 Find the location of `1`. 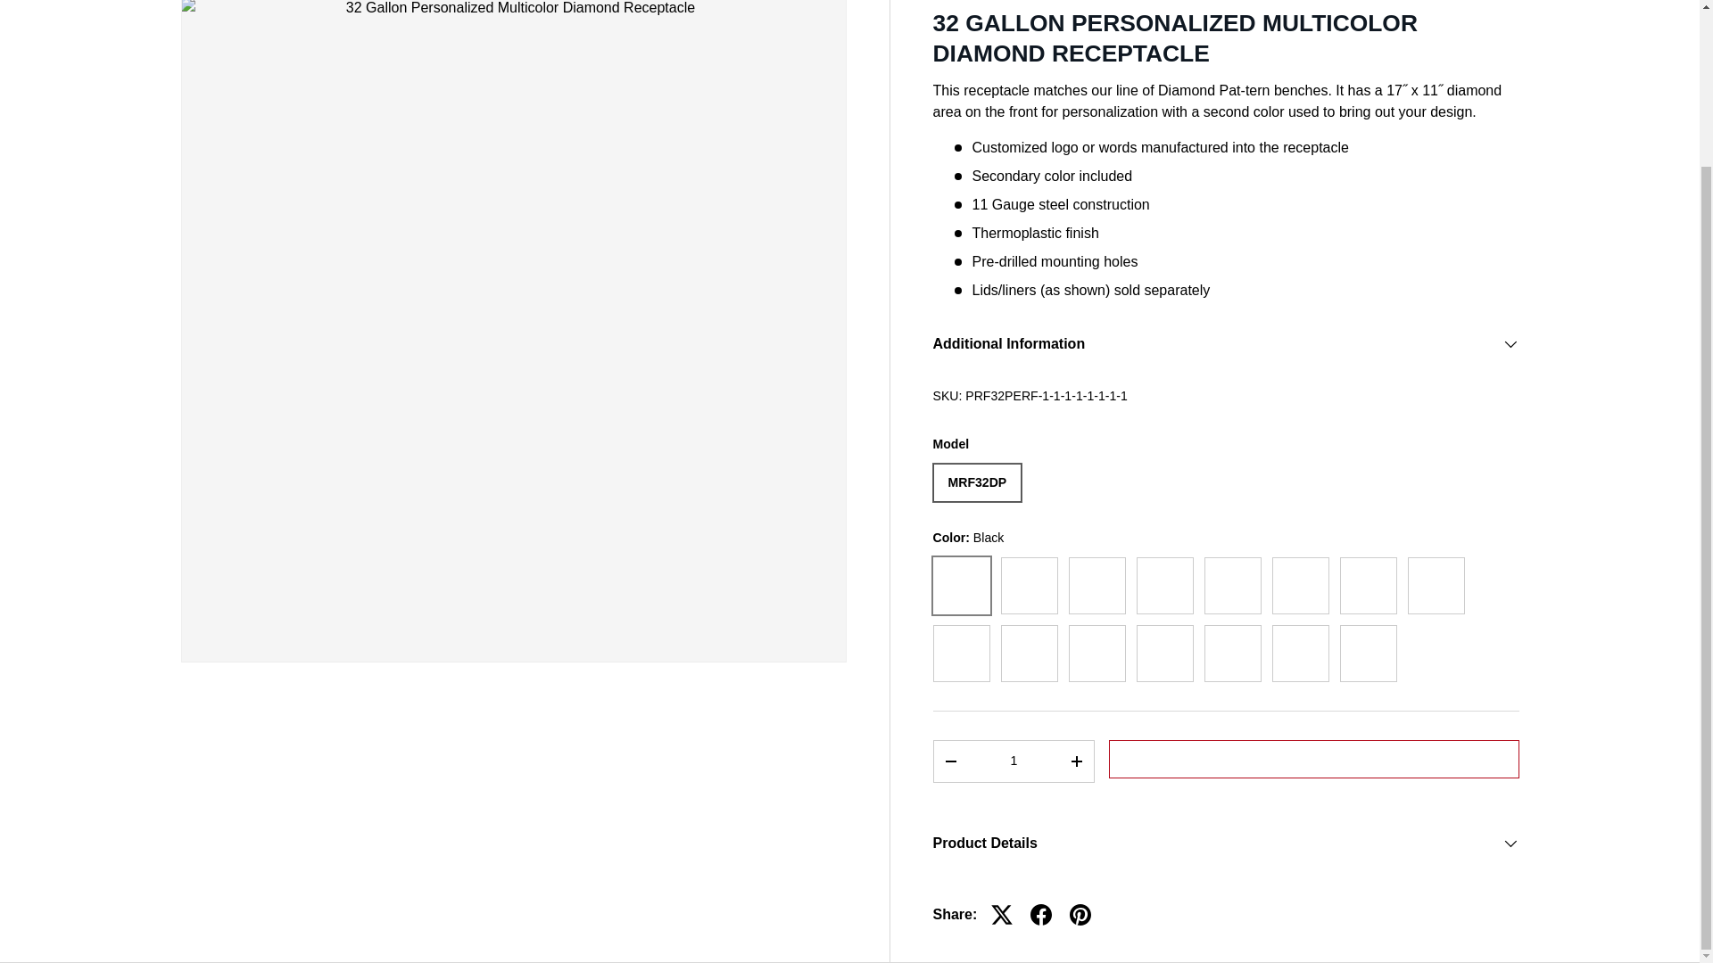

1 is located at coordinates (1014, 760).